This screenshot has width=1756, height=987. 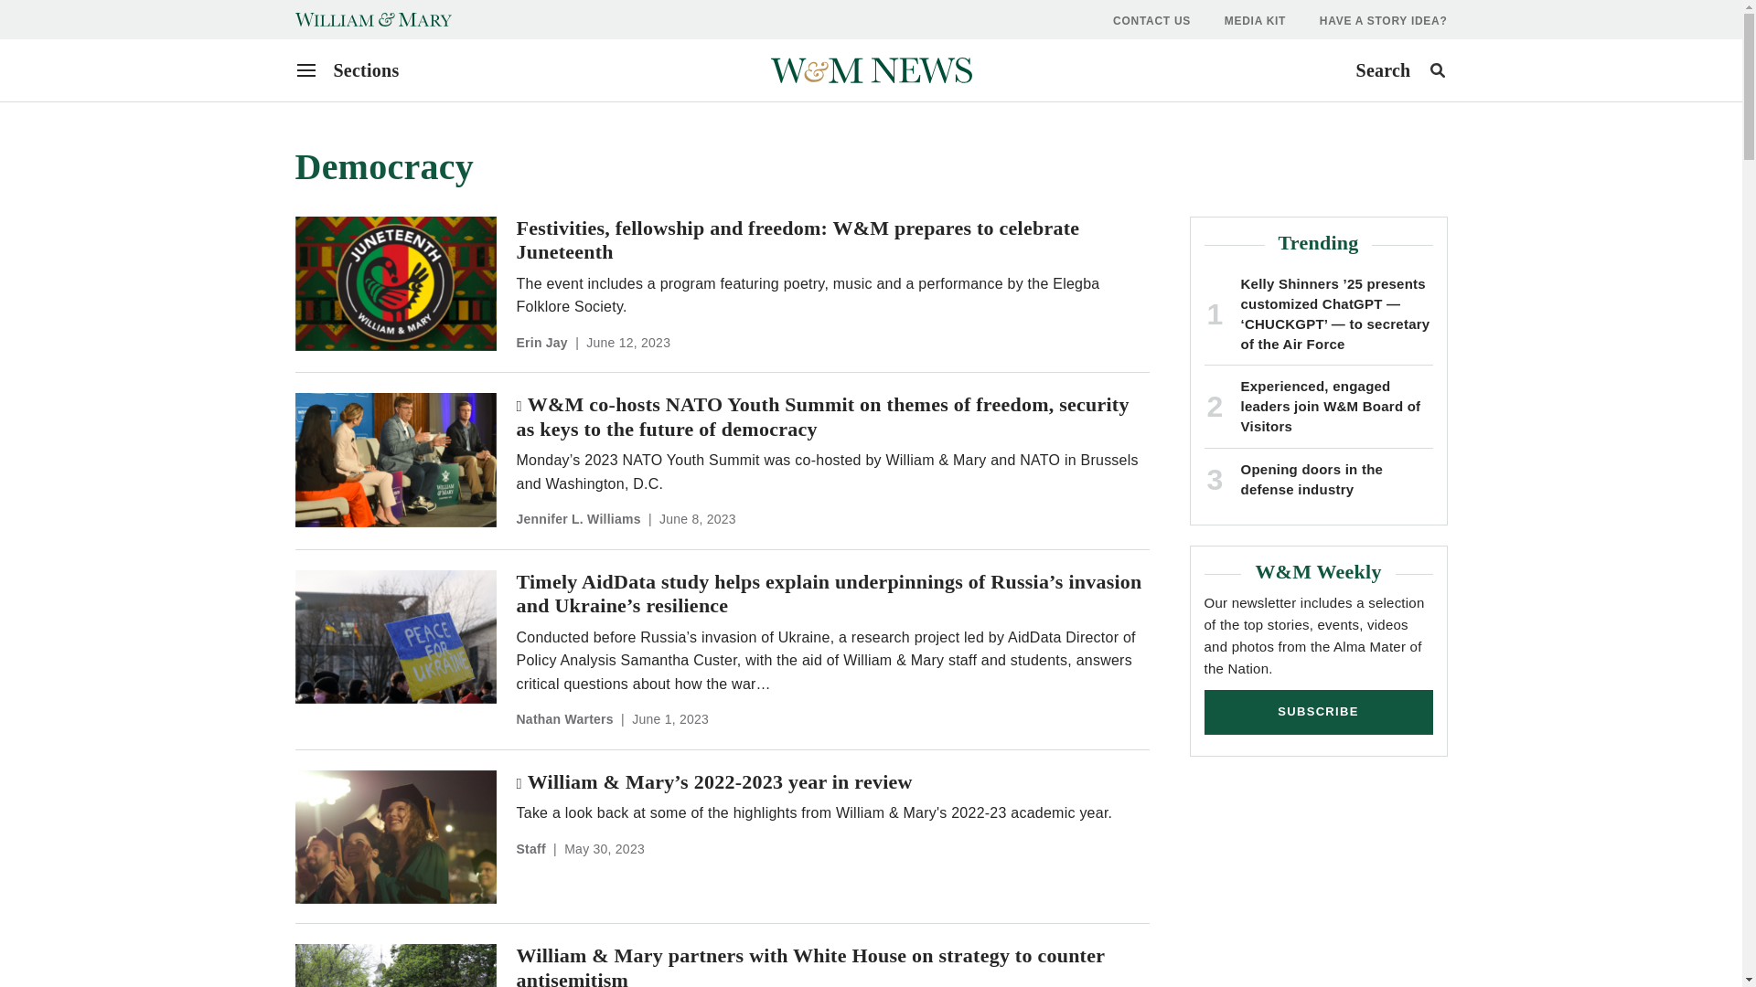 I want to click on Sections, so click(x=348, y=70).